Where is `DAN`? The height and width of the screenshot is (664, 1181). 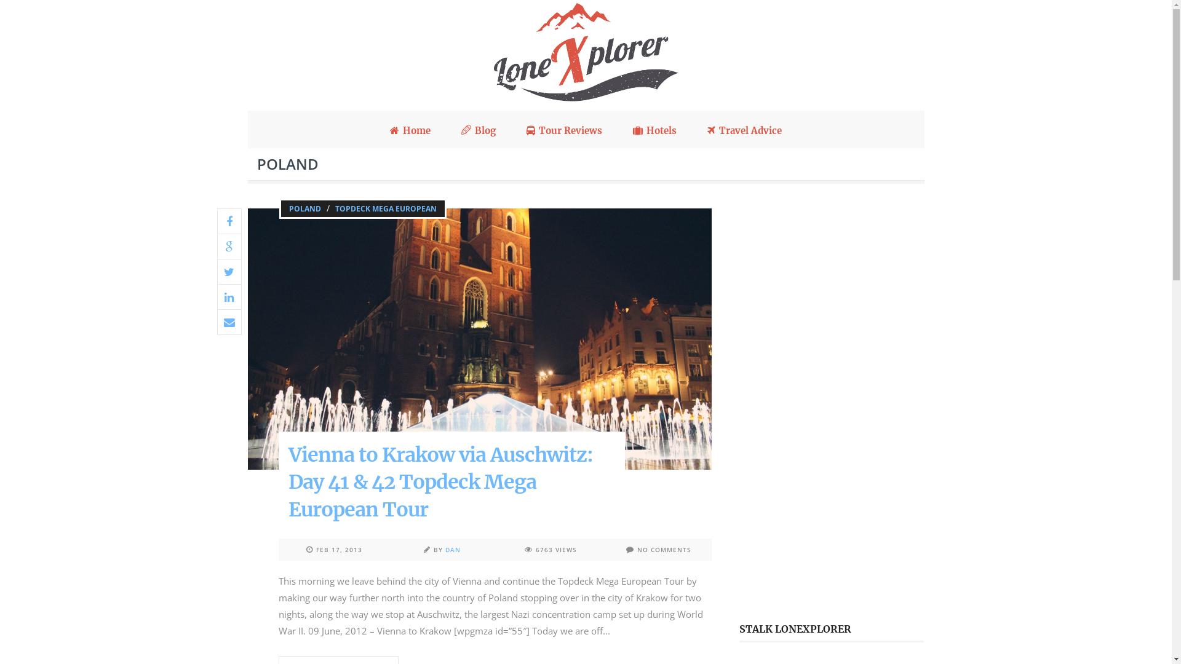 DAN is located at coordinates (453, 550).